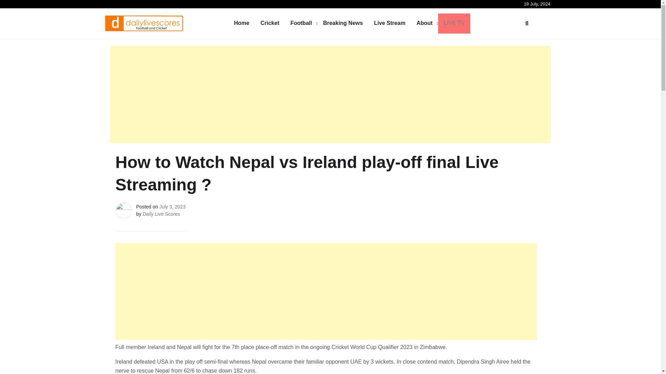 Image resolution: width=666 pixels, height=374 pixels. I want to click on Football, so click(301, 23).